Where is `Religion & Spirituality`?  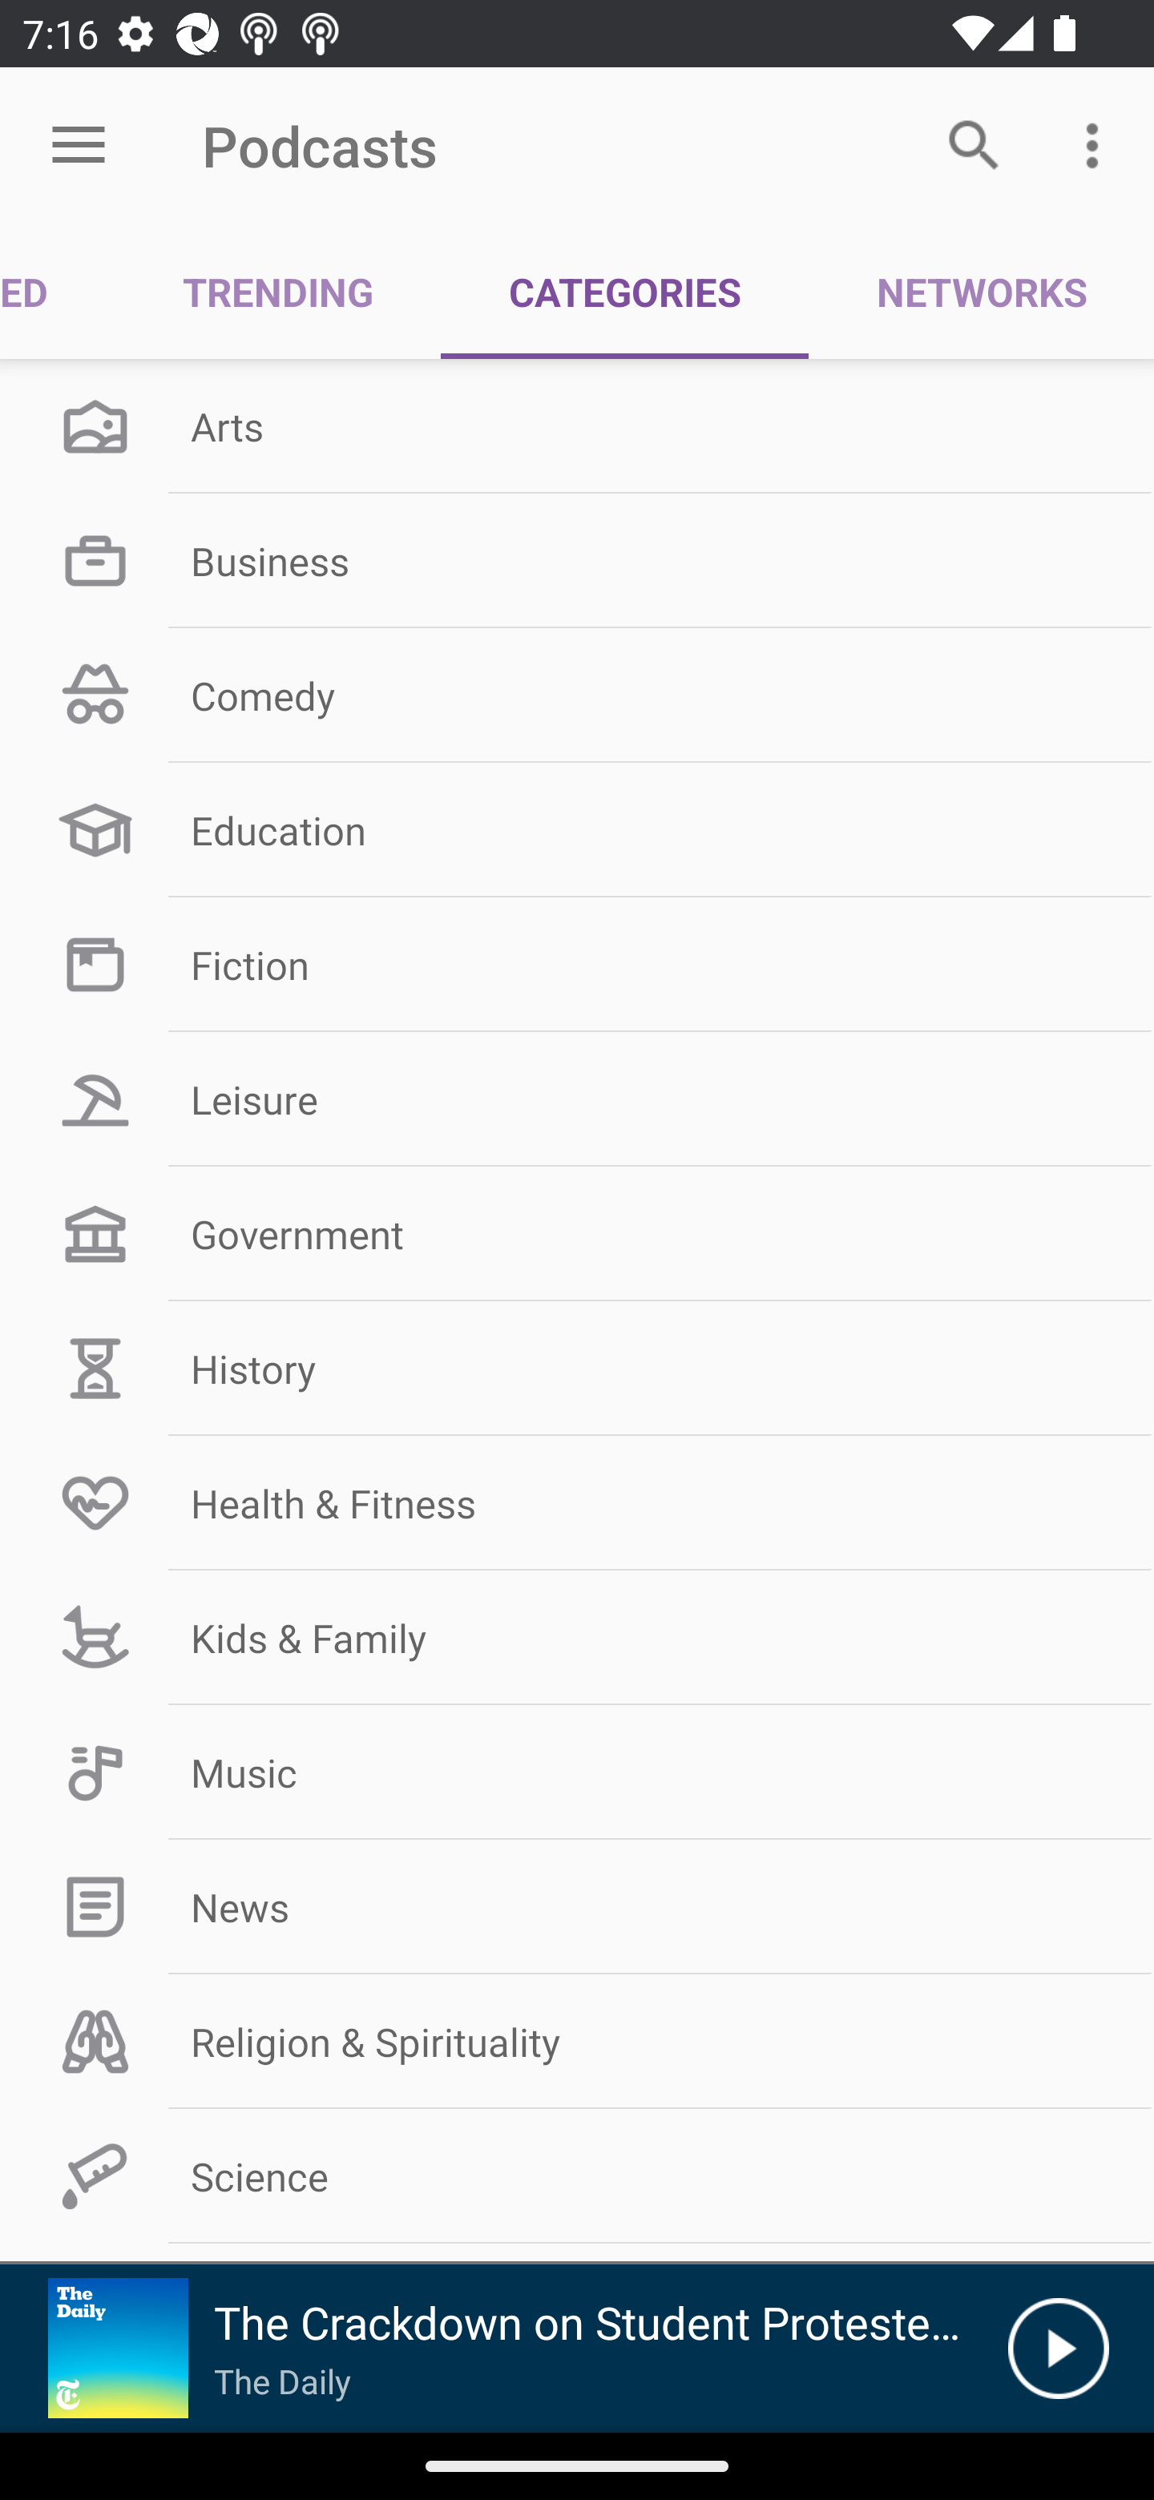
Religion & Spirituality is located at coordinates (577, 2042).